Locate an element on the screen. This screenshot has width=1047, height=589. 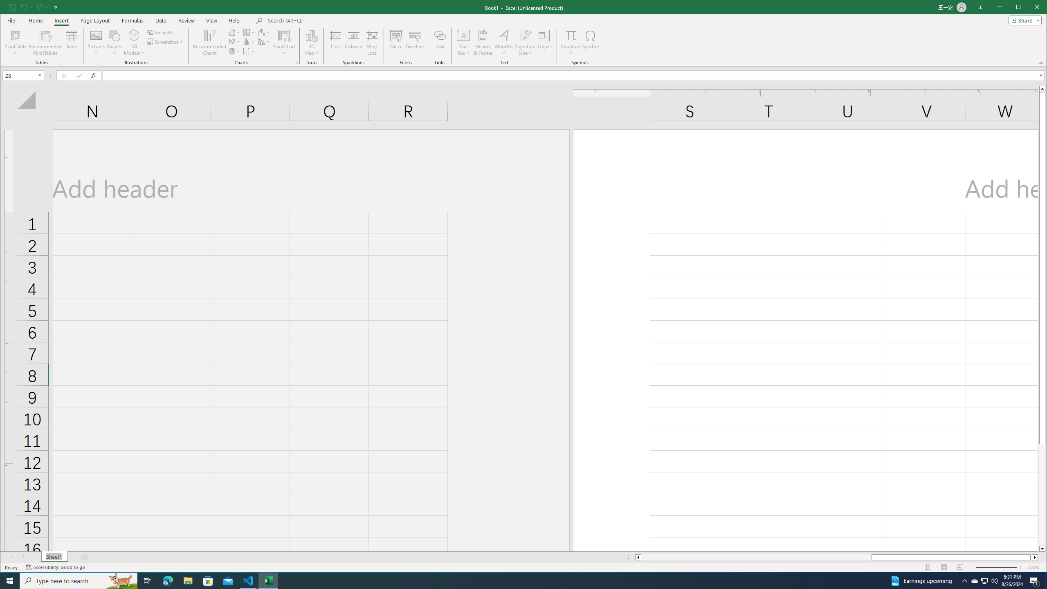
Sheet Tab is located at coordinates (96, 43).